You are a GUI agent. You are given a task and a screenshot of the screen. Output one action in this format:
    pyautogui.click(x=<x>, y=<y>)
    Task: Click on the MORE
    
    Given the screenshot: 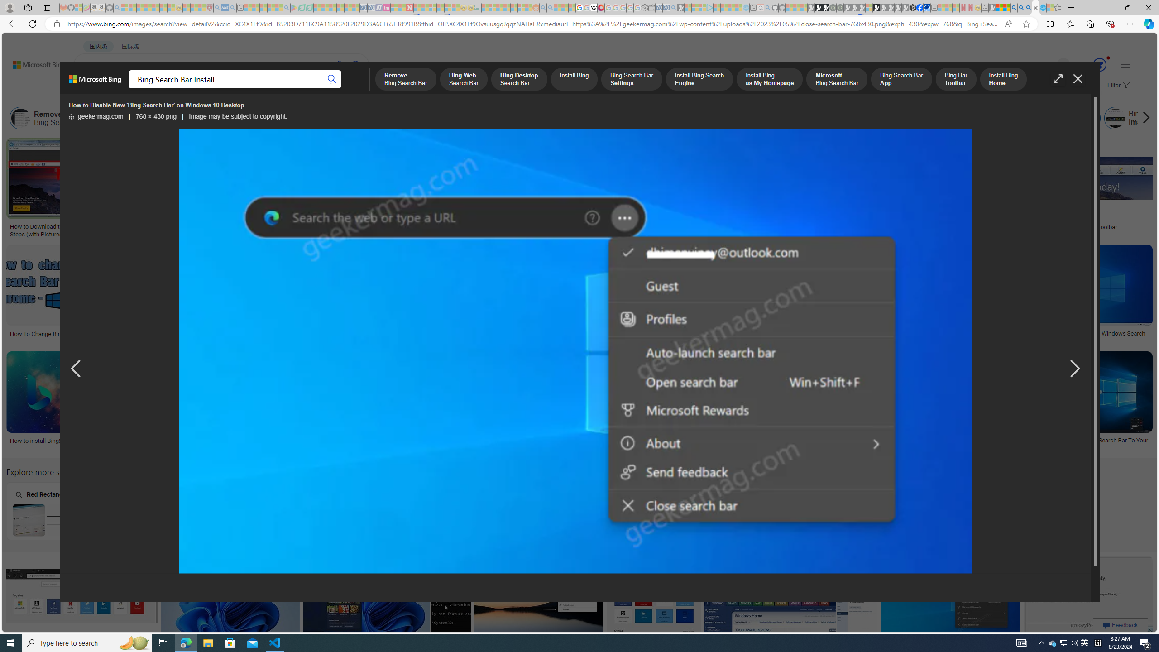 What is the action you would take?
    pyautogui.click(x=359, y=89)
    